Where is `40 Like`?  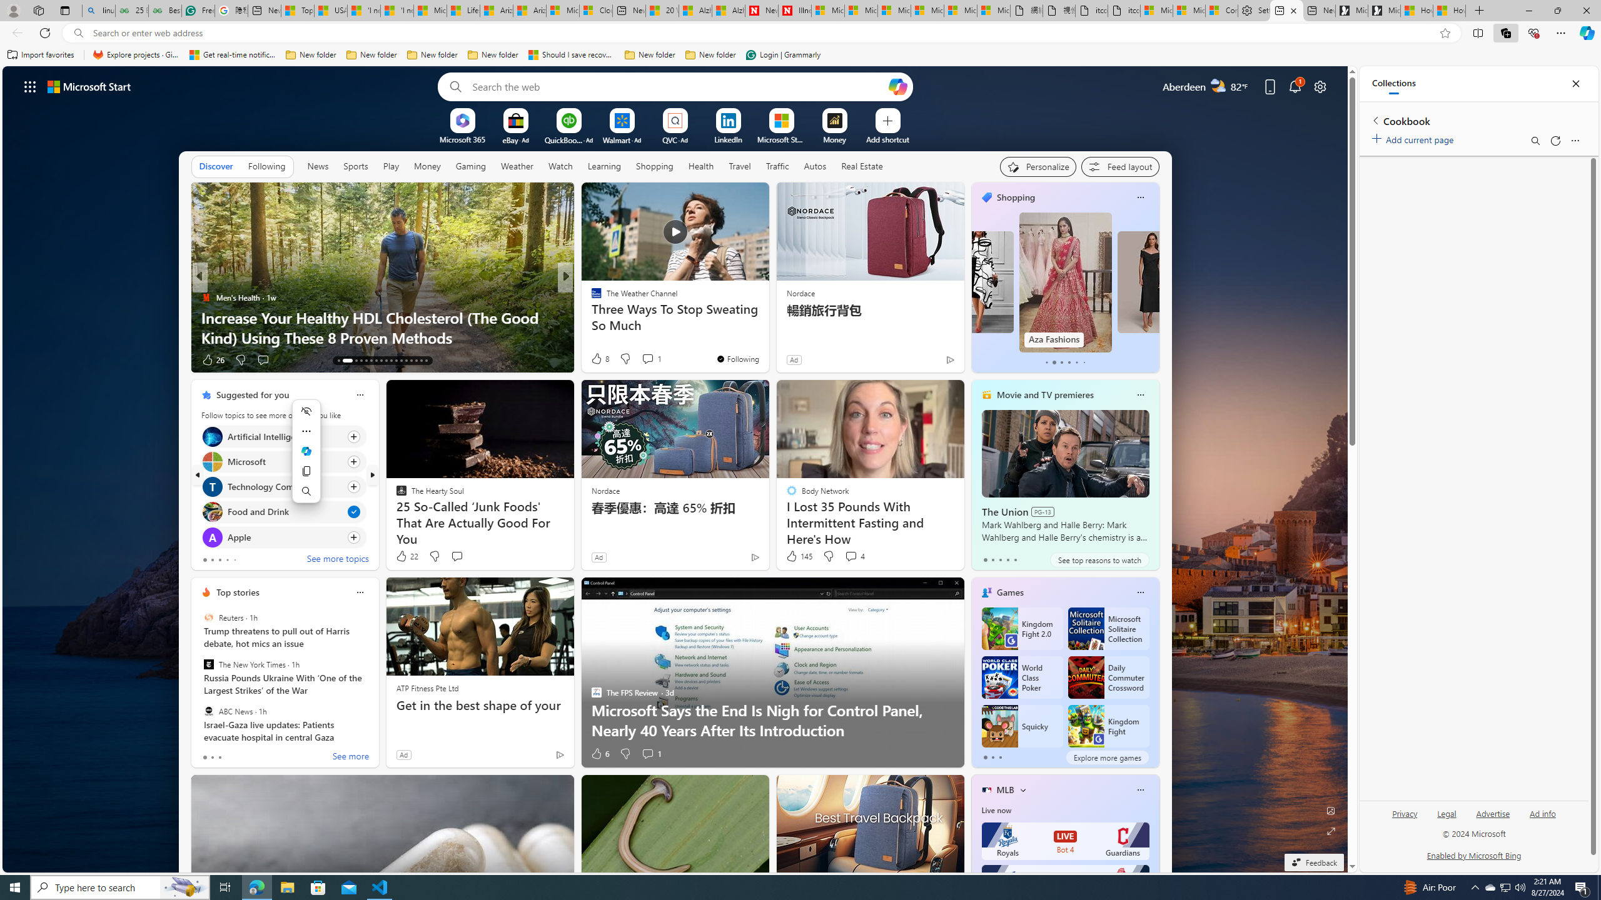 40 Like is located at coordinates (598, 360).